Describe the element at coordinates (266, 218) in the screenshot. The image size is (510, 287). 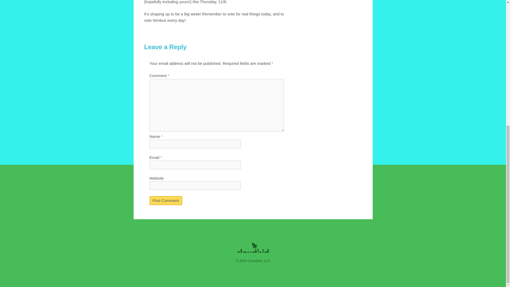
I see `Contact` at that location.